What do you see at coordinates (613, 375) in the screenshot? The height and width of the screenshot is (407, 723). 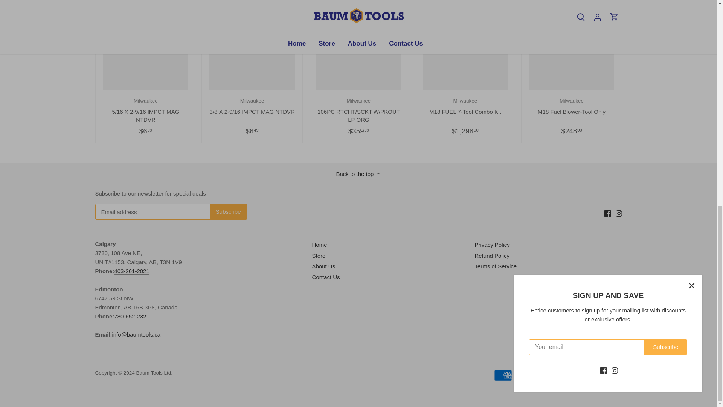 I see `Visa` at bounding box center [613, 375].